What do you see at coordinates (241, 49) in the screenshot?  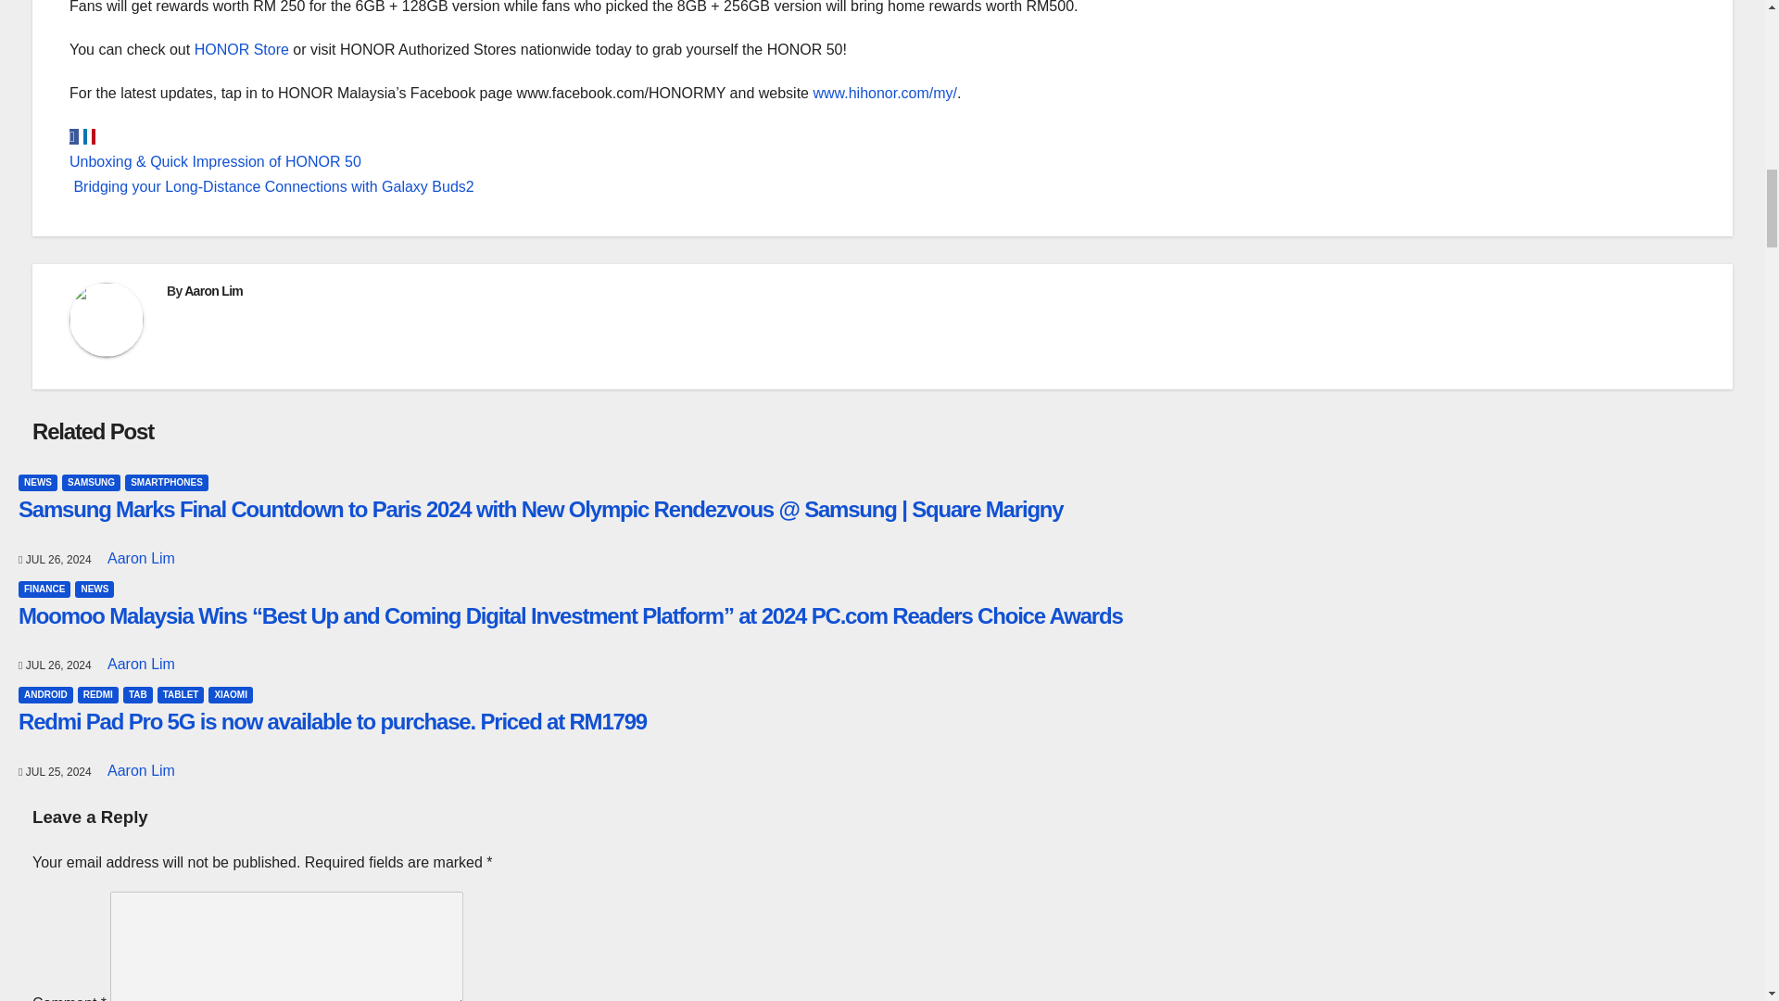 I see `HONOR Store` at bounding box center [241, 49].